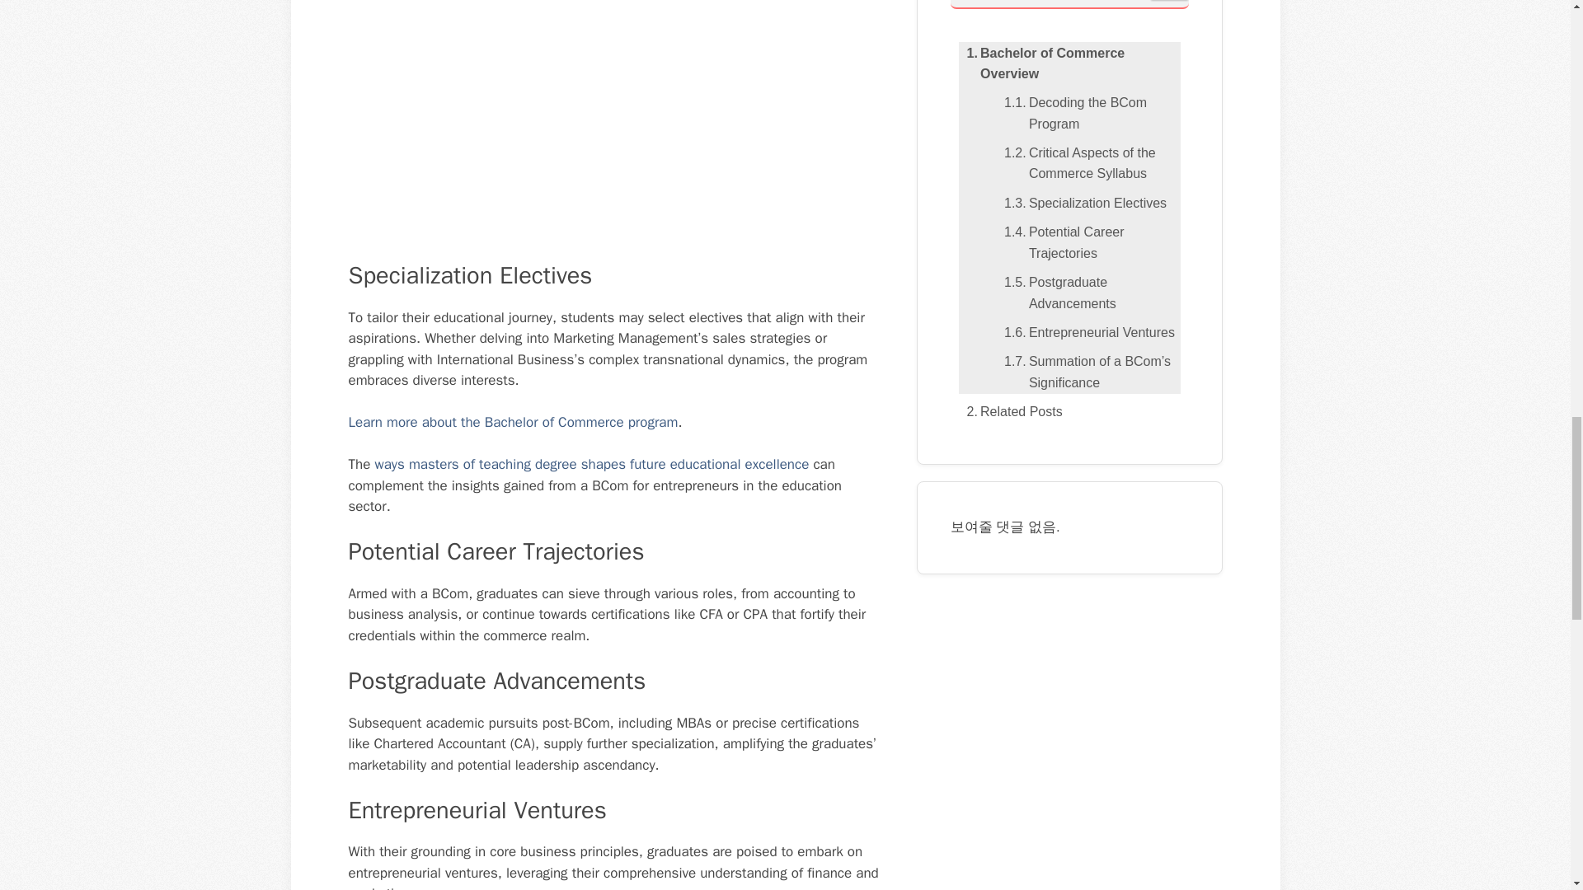 The height and width of the screenshot is (890, 1583). Describe the element at coordinates (1088, 114) in the screenshot. I see `Decoding the BCom Program` at that location.